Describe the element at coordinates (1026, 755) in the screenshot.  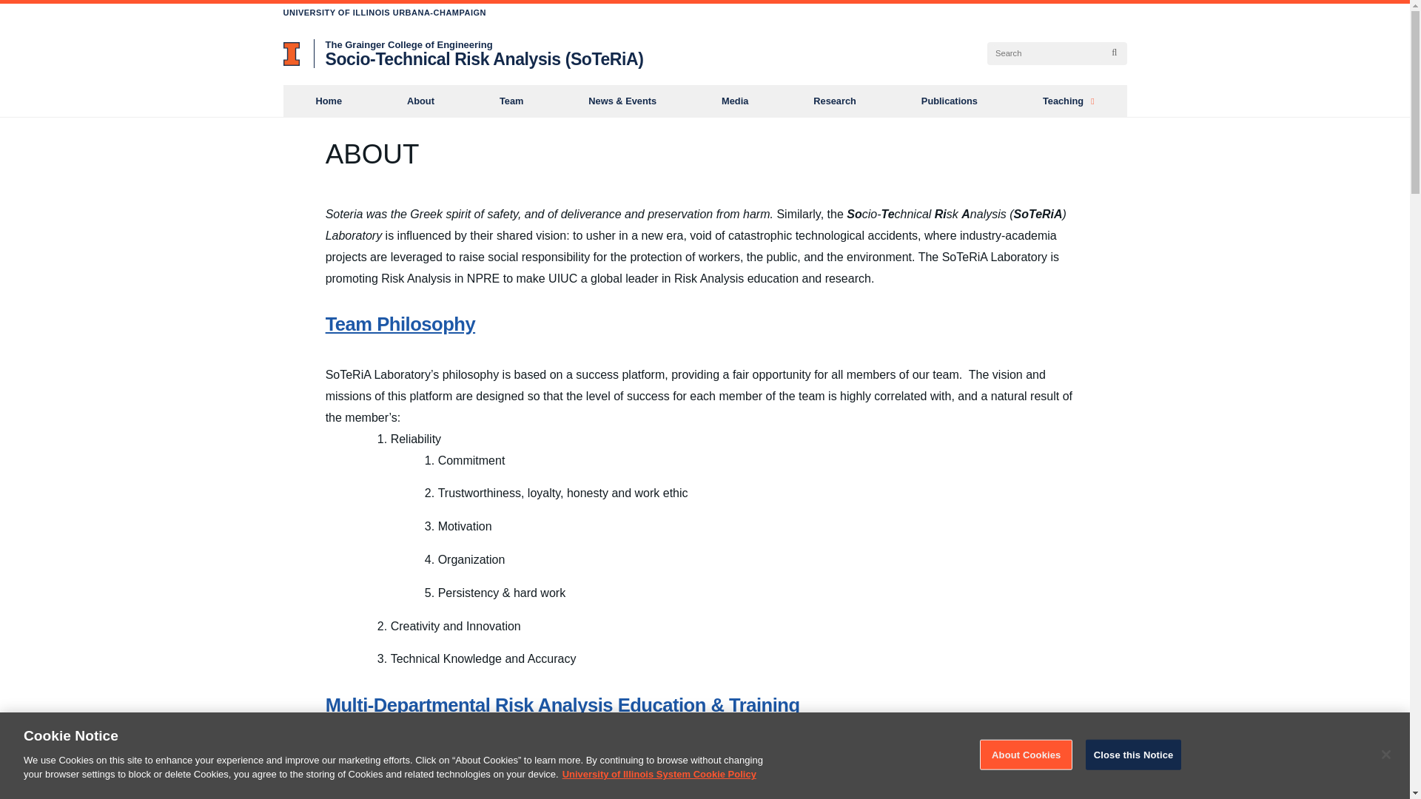
I see `About Cookies` at that location.